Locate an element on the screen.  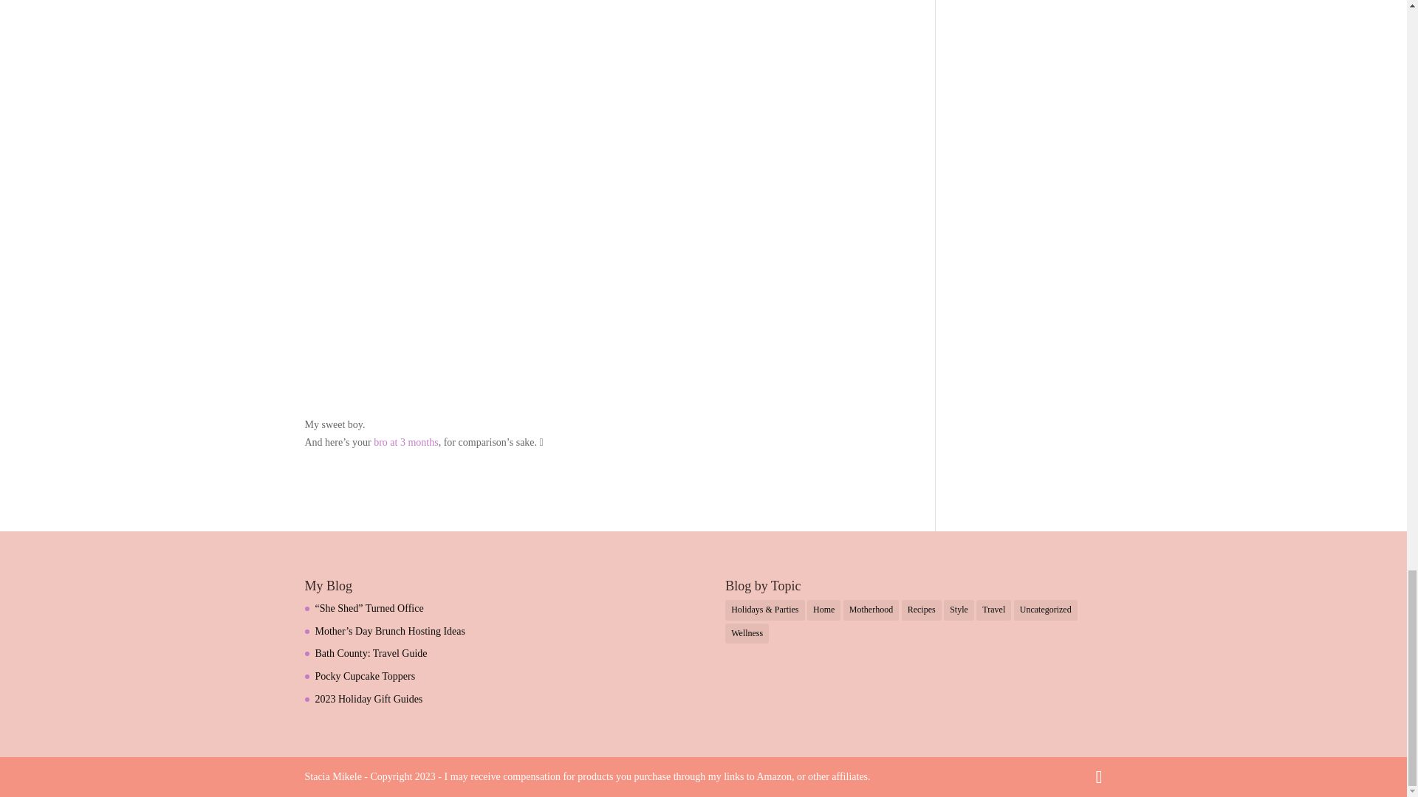
bro at 3 months is located at coordinates (406, 441).